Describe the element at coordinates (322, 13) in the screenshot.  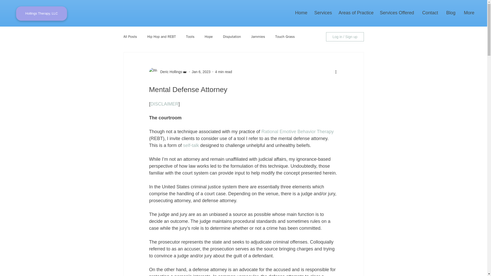
I see `Services` at that location.